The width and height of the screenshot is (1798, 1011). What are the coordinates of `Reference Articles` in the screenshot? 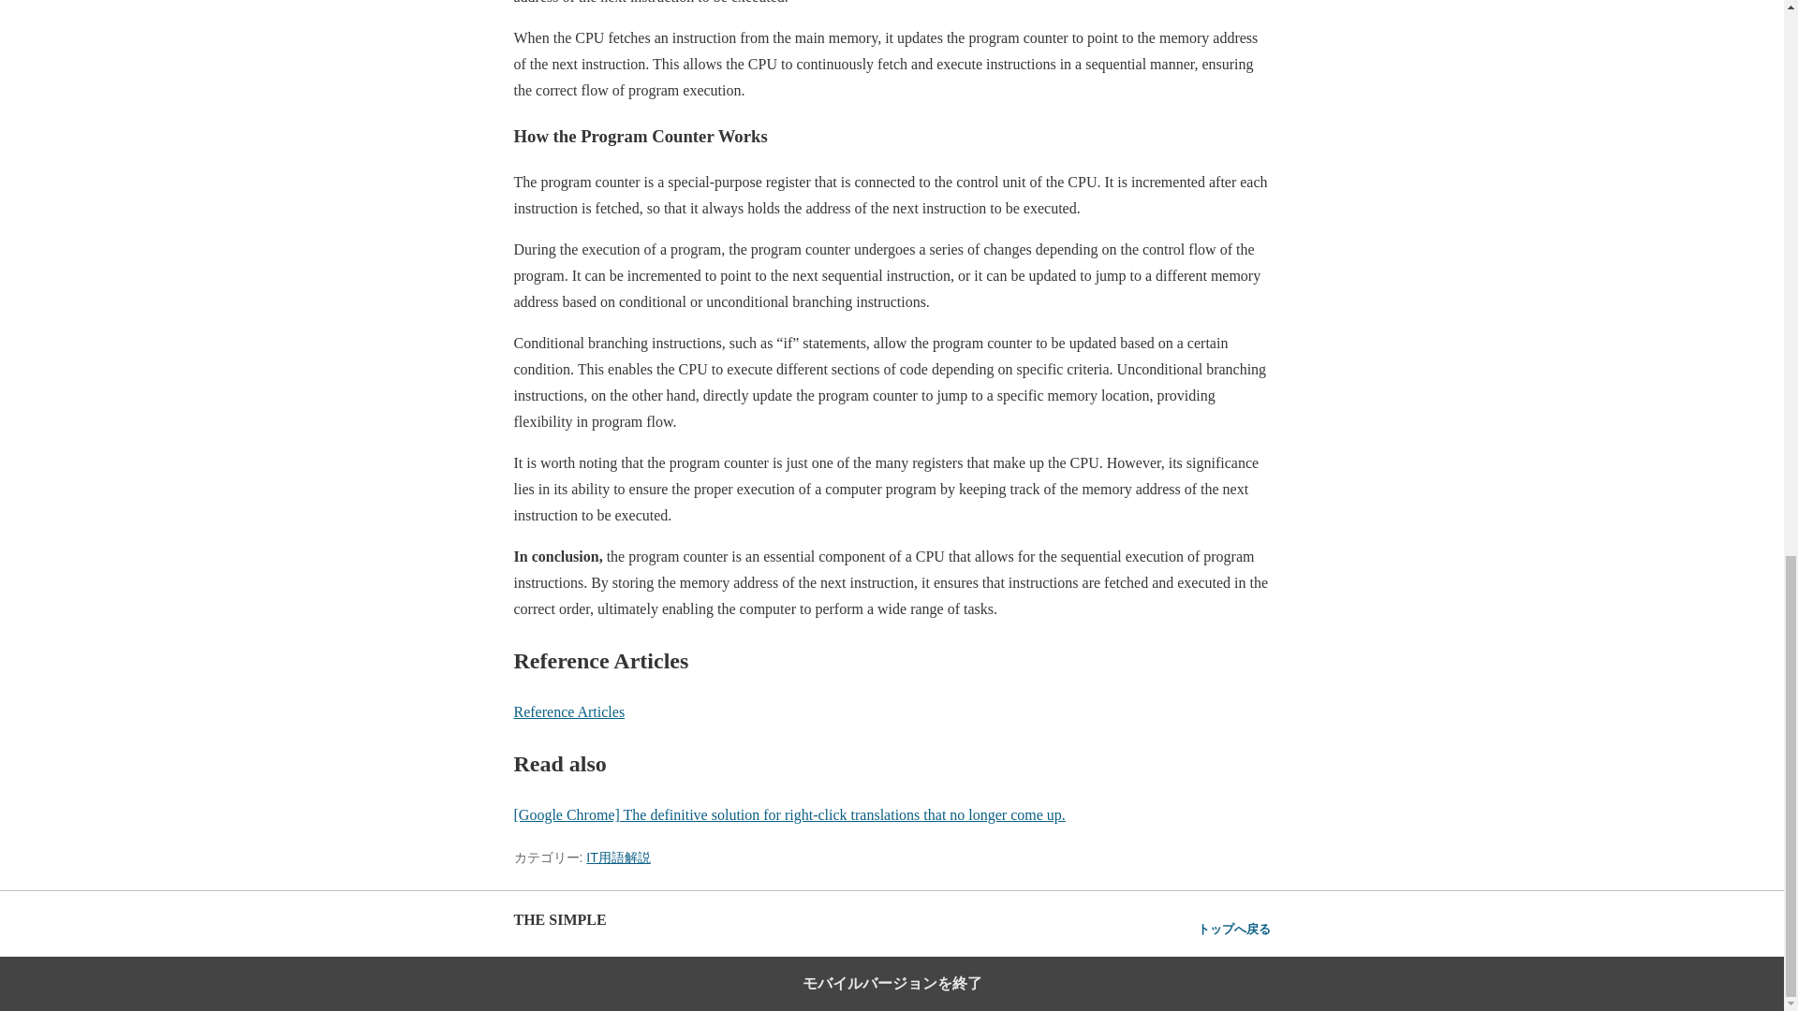 It's located at (567, 711).